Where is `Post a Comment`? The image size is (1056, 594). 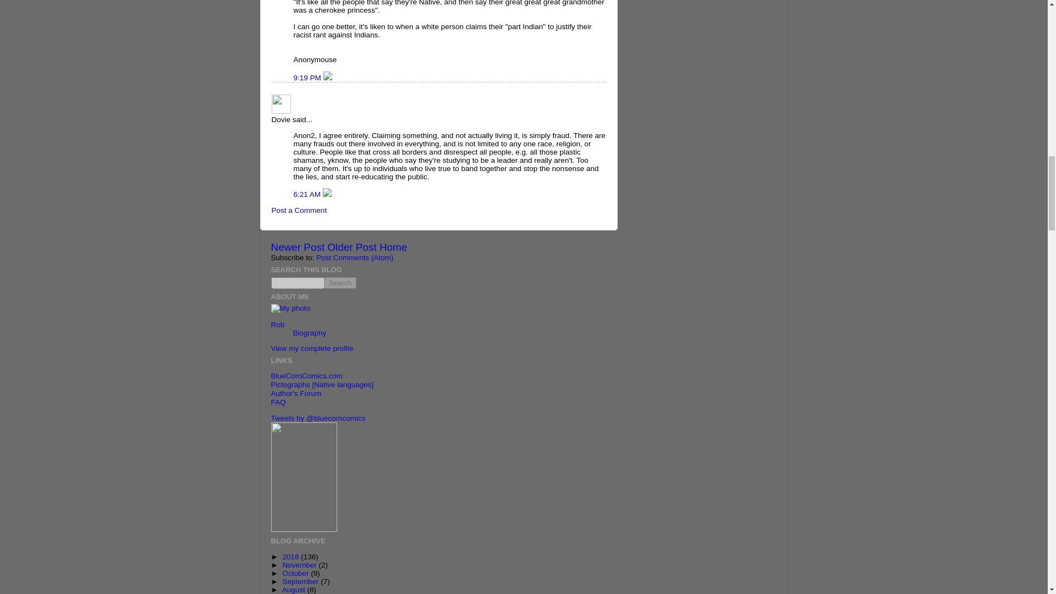 Post a Comment is located at coordinates (299, 210).